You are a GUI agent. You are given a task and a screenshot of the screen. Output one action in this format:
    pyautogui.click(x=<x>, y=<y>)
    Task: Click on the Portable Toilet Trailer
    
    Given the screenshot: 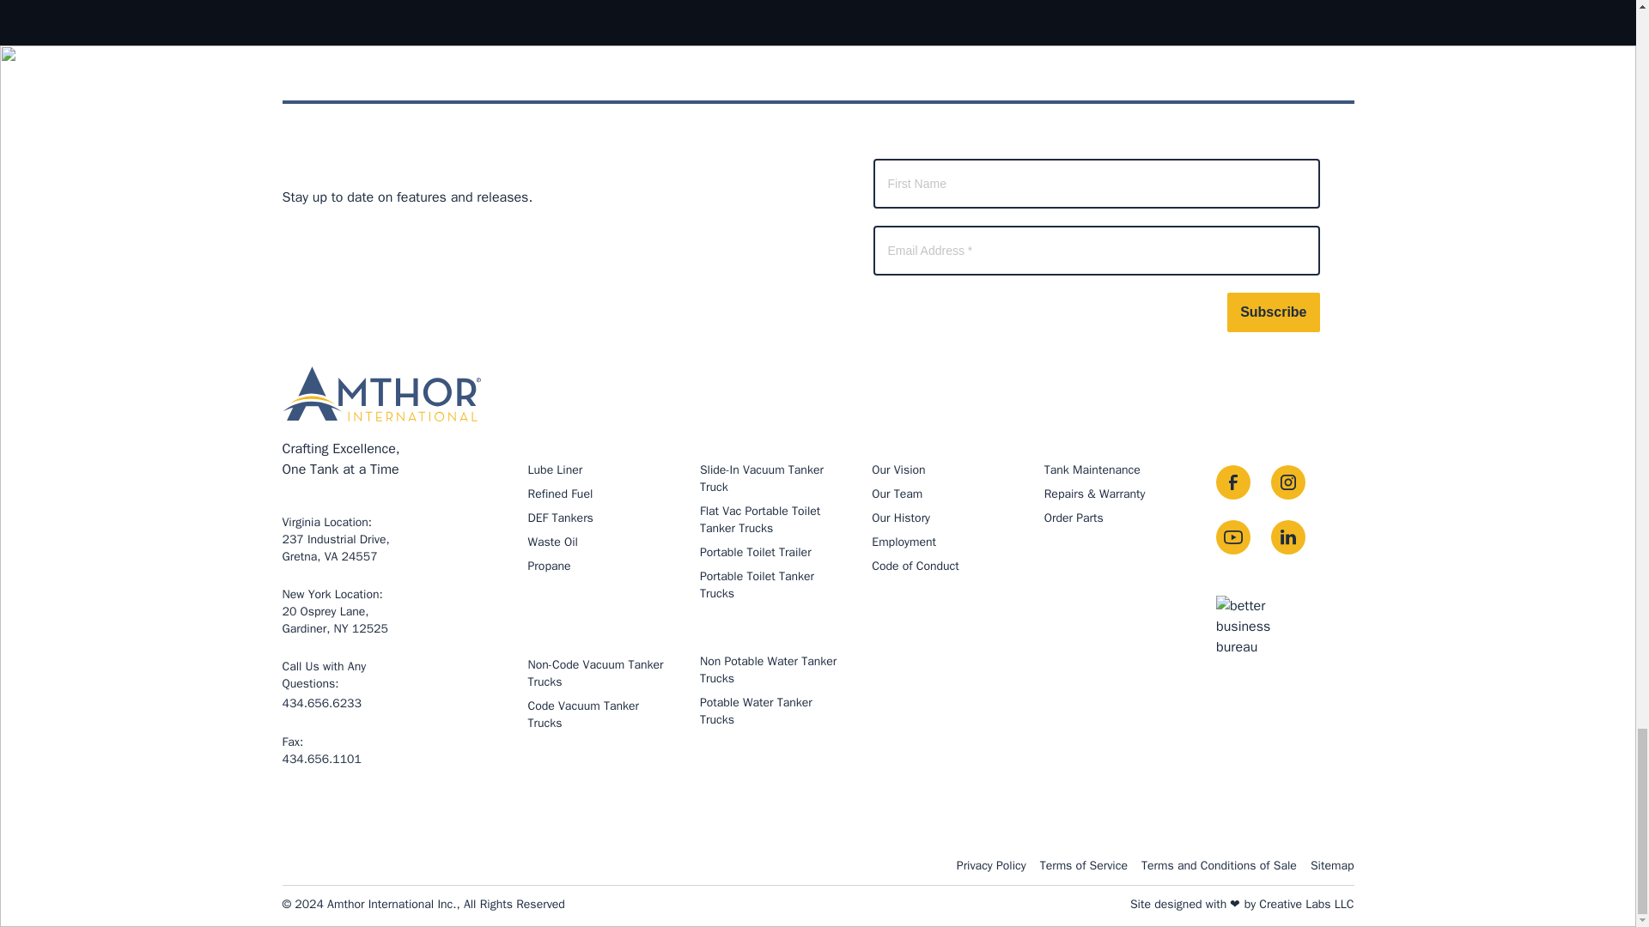 What is the action you would take?
    pyautogui.click(x=755, y=553)
    